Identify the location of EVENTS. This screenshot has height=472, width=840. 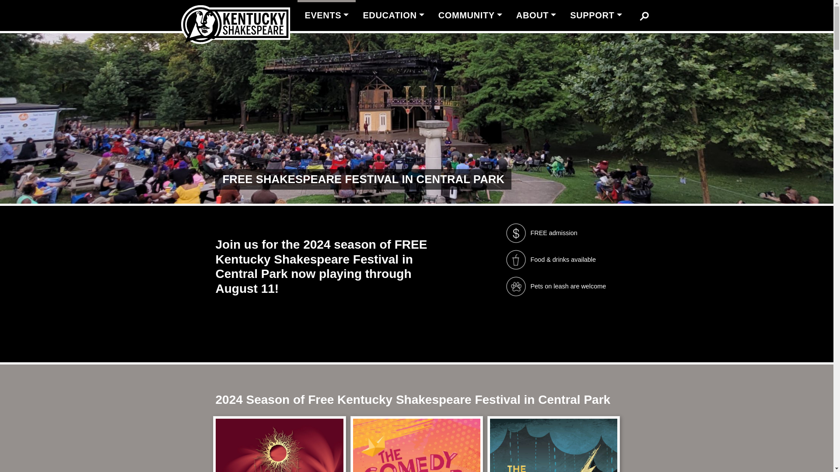
(326, 16).